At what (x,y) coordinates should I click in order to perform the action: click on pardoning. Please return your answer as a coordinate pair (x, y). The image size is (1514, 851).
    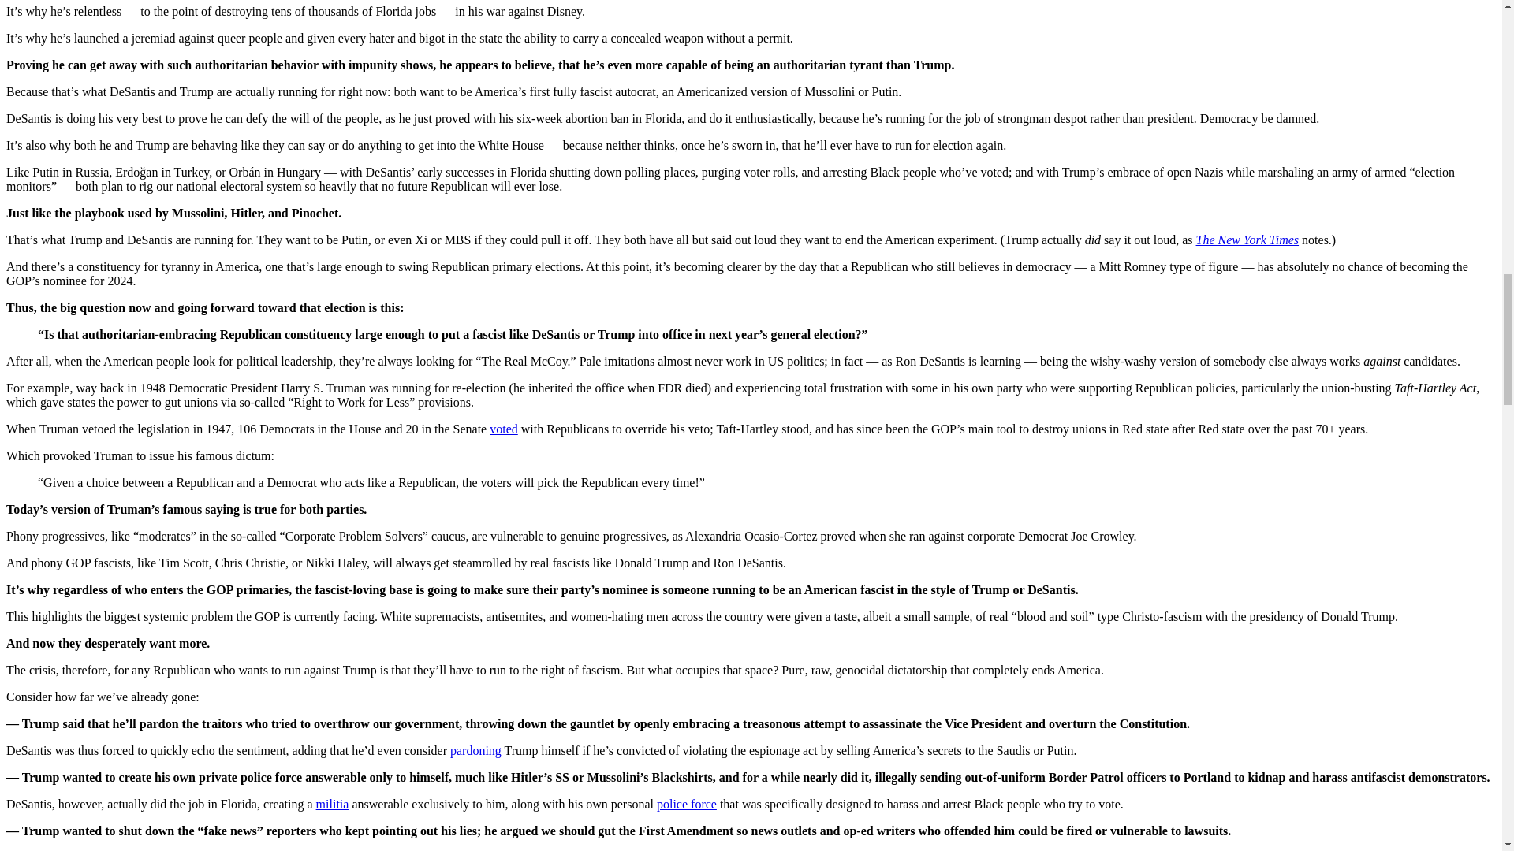
    Looking at the image, I should click on (475, 750).